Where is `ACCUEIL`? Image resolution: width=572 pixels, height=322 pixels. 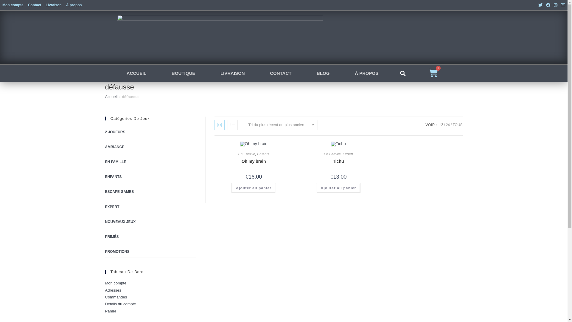
ACCUEIL is located at coordinates (136, 73).